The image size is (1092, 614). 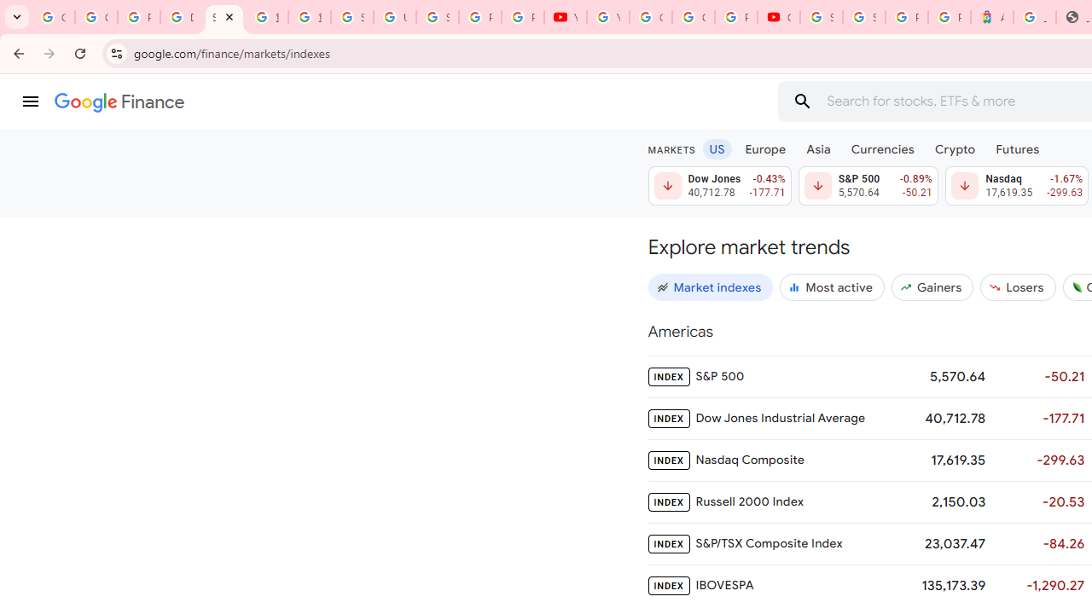 What do you see at coordinates (717, 148) in the screenshot?
I see `US` at bounding box center [717, 148].